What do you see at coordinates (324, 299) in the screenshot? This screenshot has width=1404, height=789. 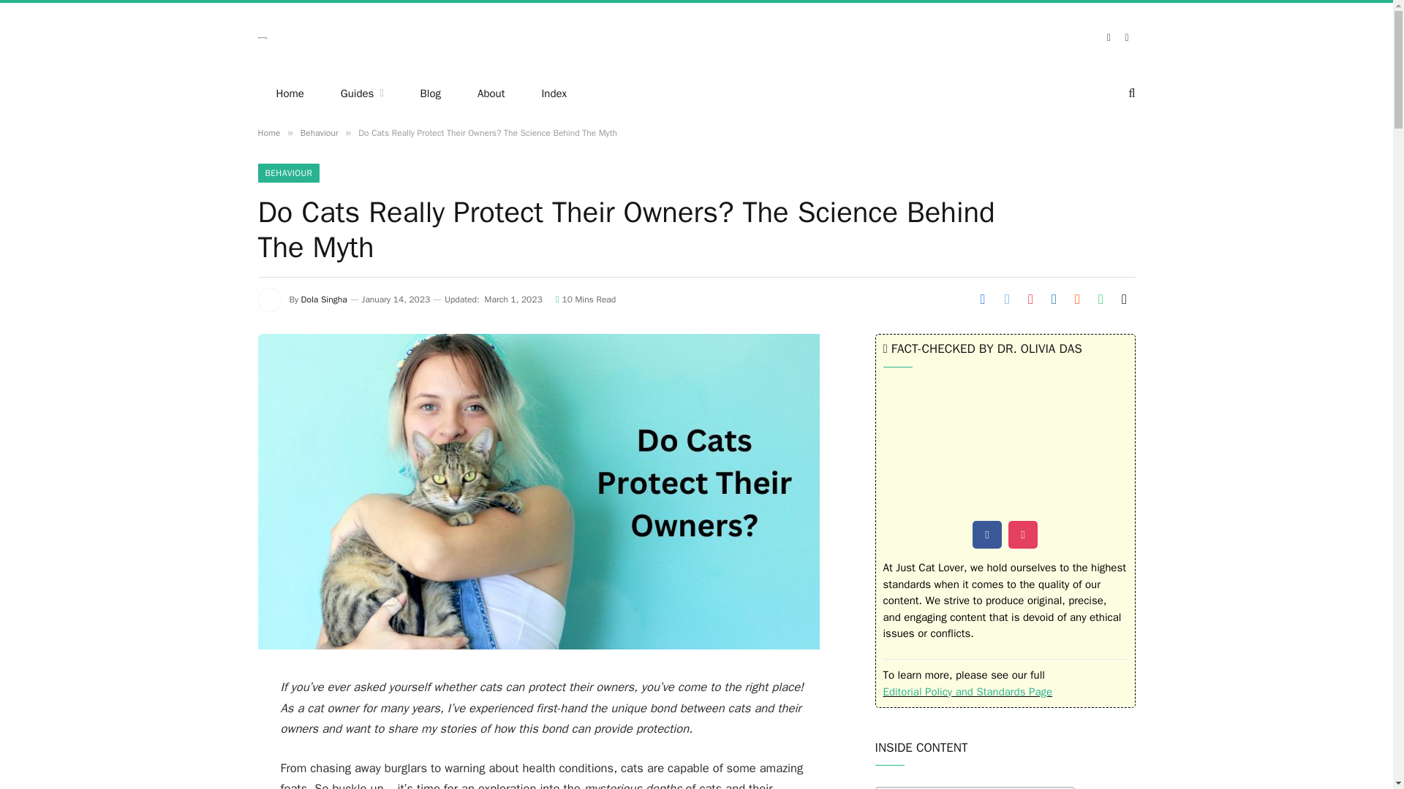 I see `Dola Singha` at bounding box center [324, 299].